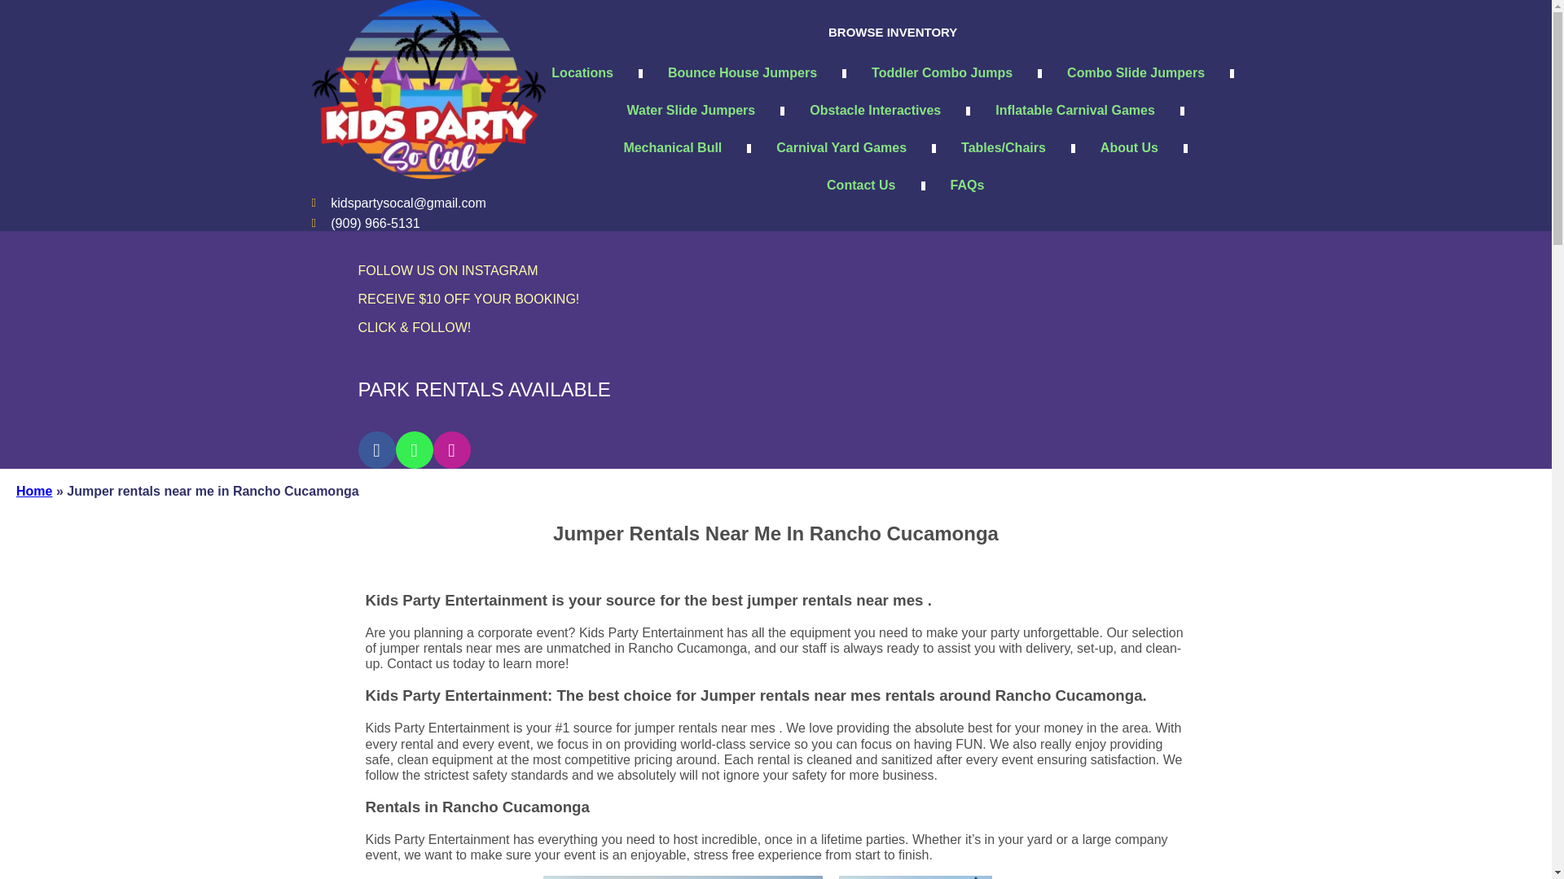 The width and height of the screenshot is (1564, 879). Describe the element at coordinates (841, 148) in the screenshot. I see `Carnival Yard Games` at that location.